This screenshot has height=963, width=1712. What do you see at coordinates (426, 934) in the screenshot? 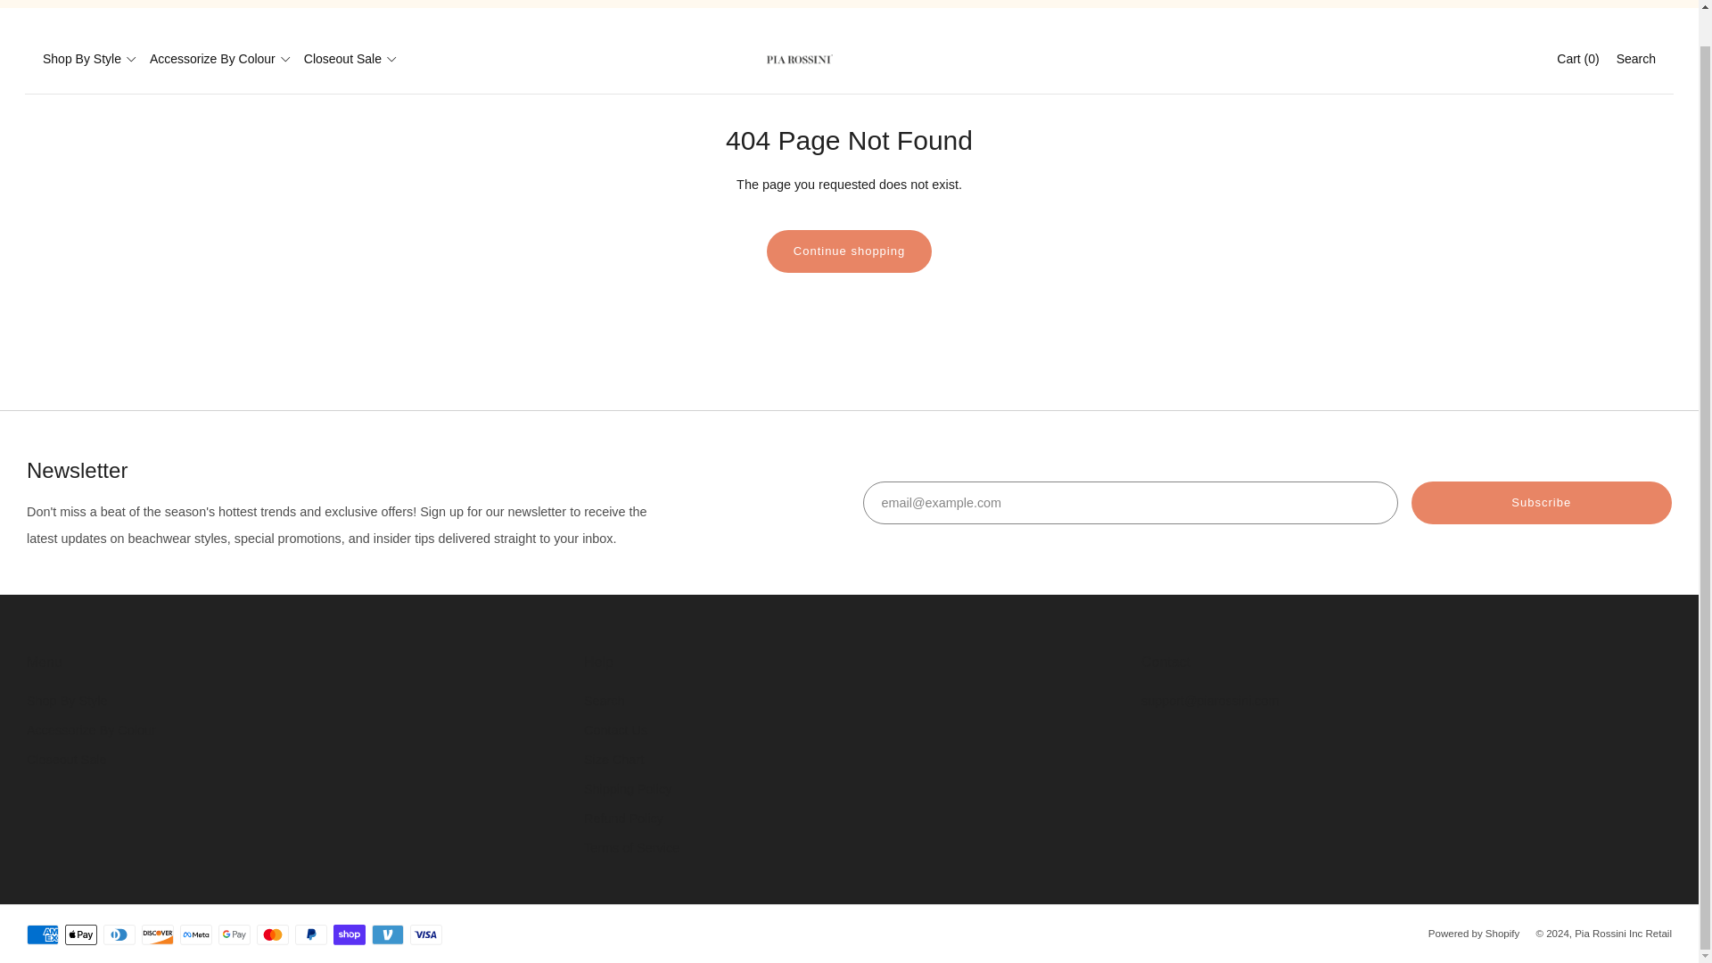
I see `Visa` at bounding box center [426, 934].